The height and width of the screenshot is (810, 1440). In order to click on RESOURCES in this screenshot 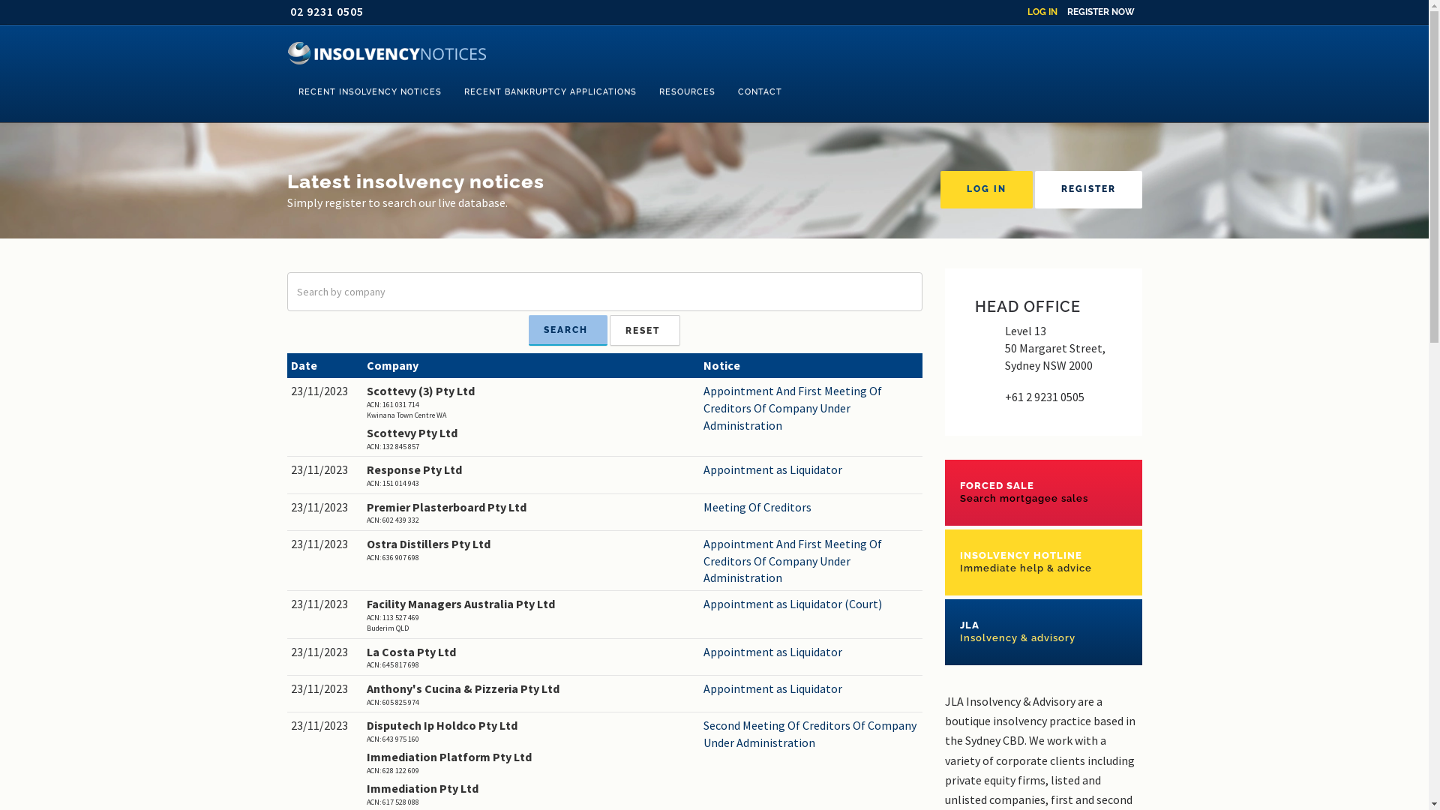, I will do `click(687, 92)`.